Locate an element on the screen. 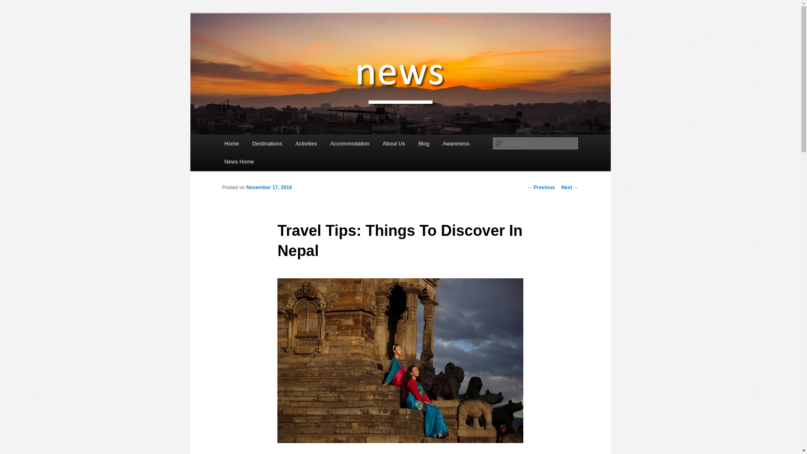 The width and height of the screenshot is (807, 454). Activities is located at coordinates (306, 143).